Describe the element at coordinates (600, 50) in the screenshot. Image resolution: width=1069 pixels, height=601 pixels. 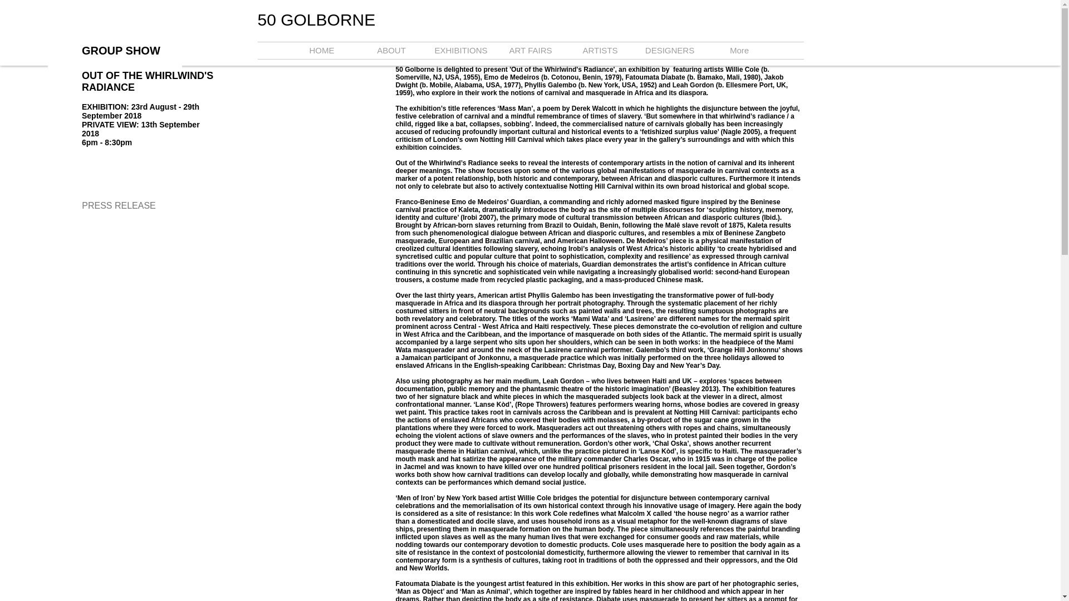
I see `ARTISTS` at that location.